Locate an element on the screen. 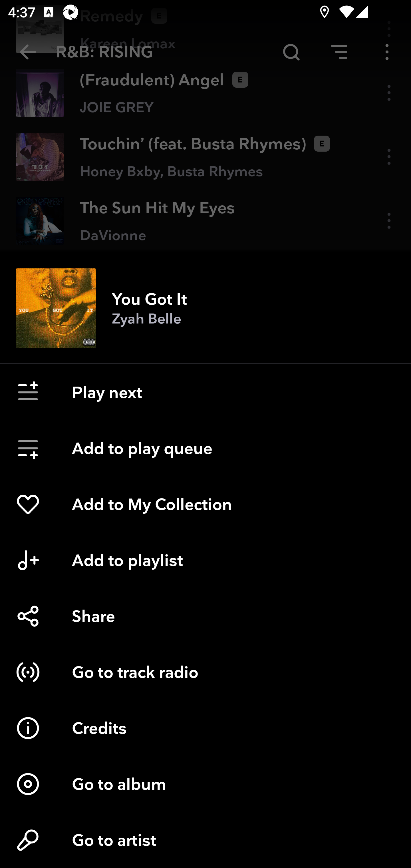  Go to artist is located at coordinates (205, 840).